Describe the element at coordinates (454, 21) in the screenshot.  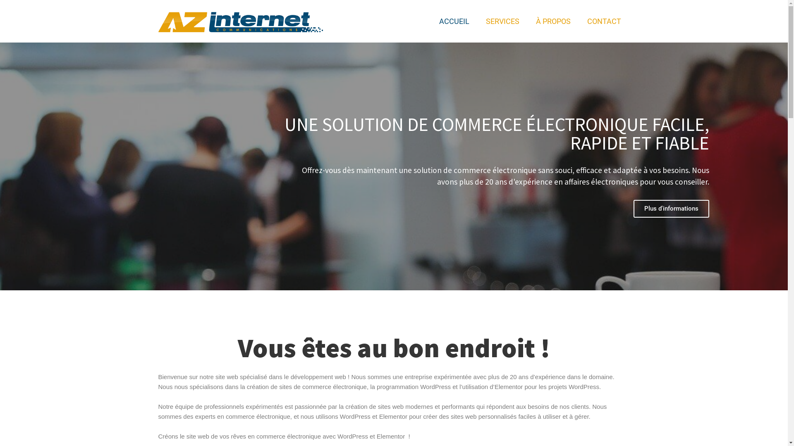
I see `ACCUEIL` at that location.